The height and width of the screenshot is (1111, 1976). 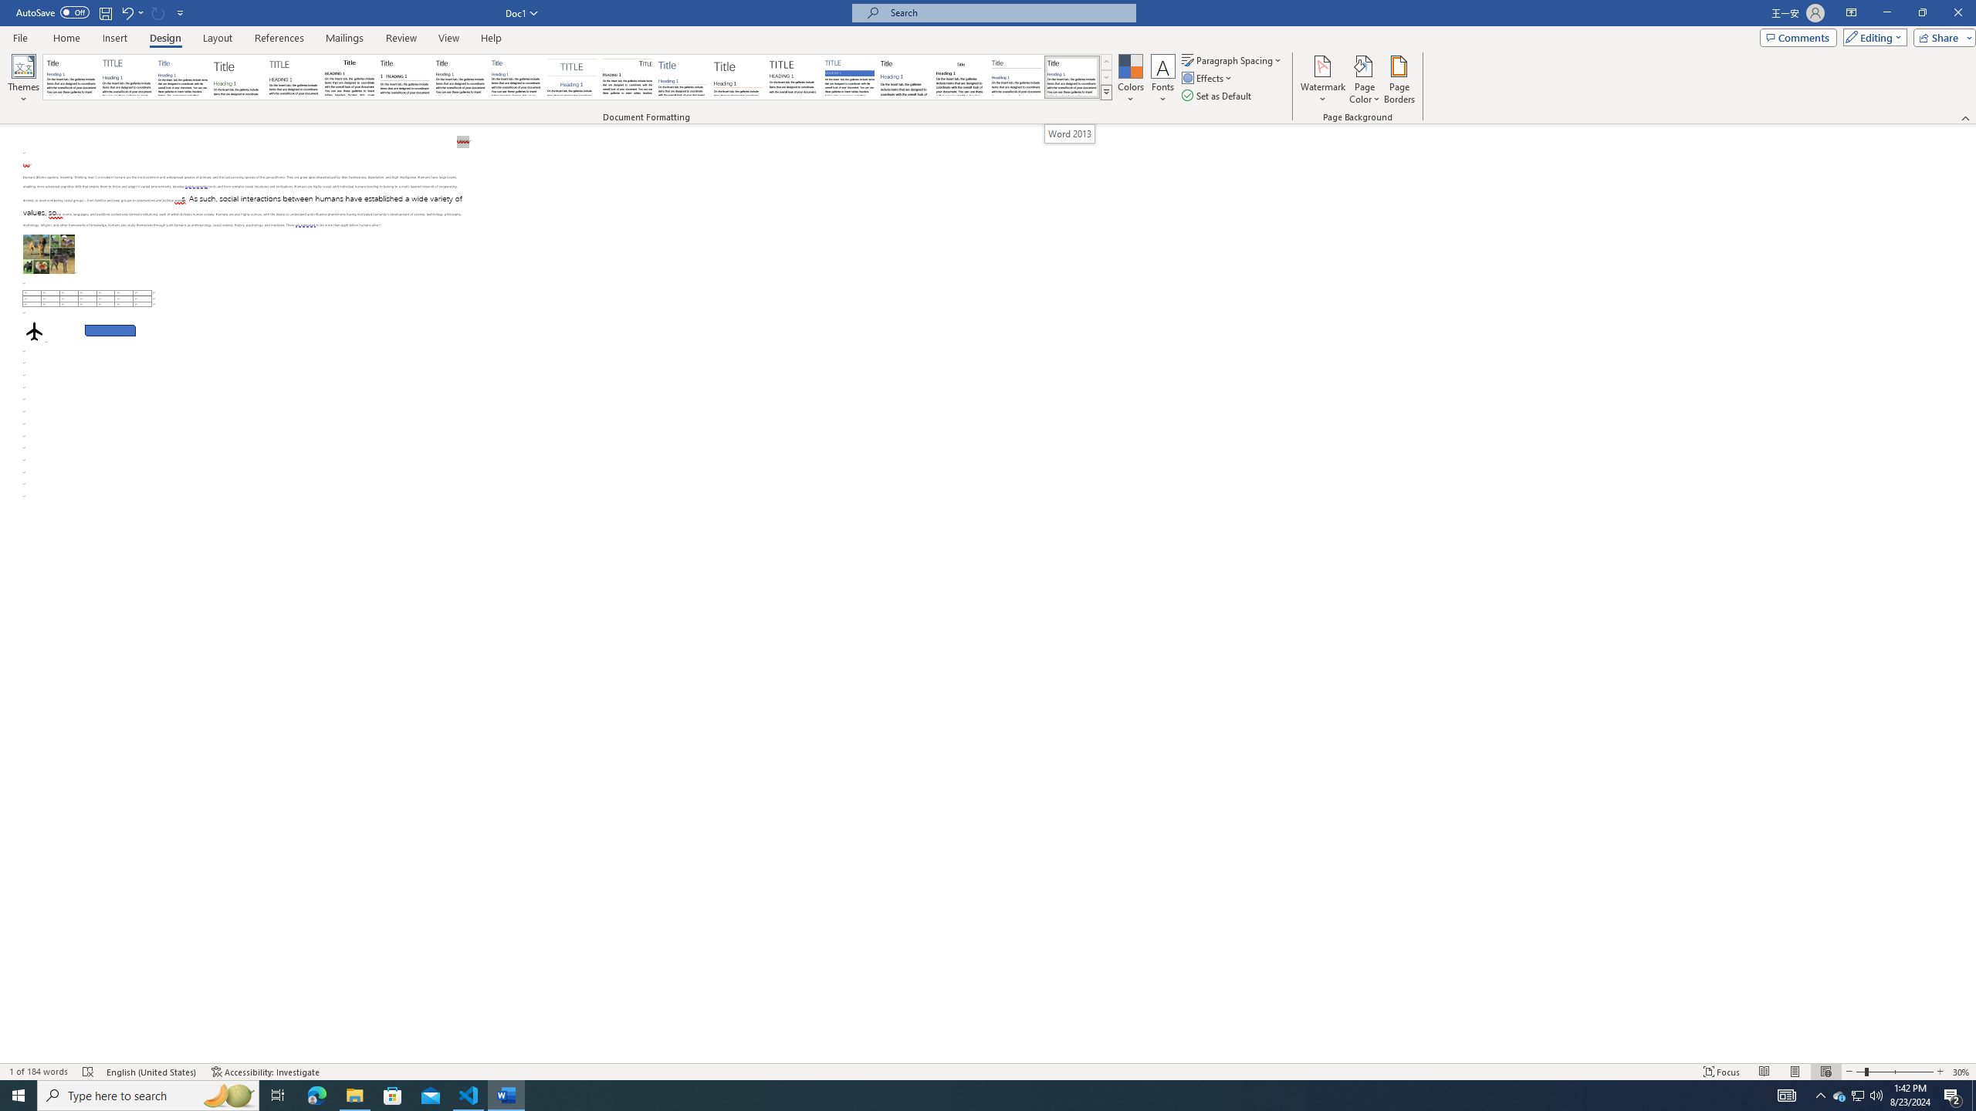 What do you see at coordinates (39, 1072) in the screenshot?
I see `Word Count 1 of 184 words` at bounding box center [39, 1072].